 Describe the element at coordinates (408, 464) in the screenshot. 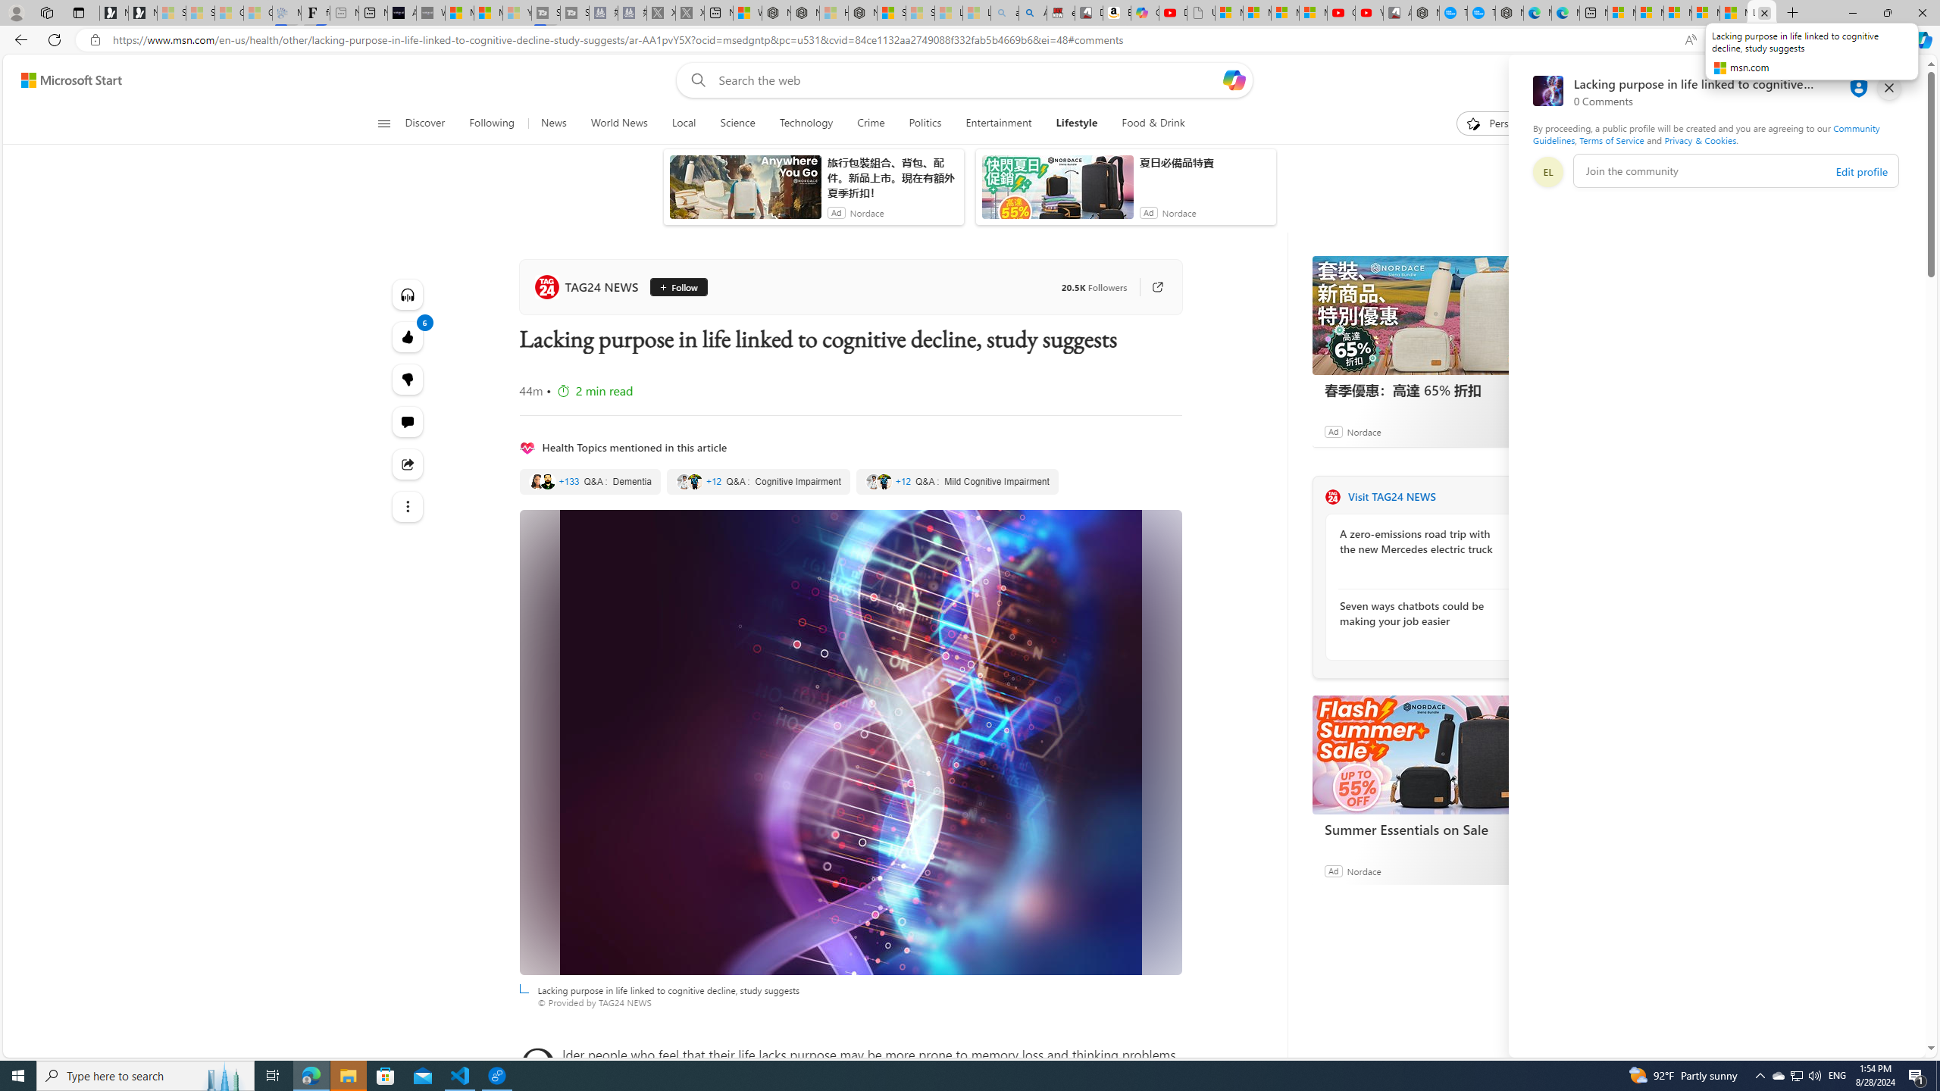

I see `Share this story` at that location.